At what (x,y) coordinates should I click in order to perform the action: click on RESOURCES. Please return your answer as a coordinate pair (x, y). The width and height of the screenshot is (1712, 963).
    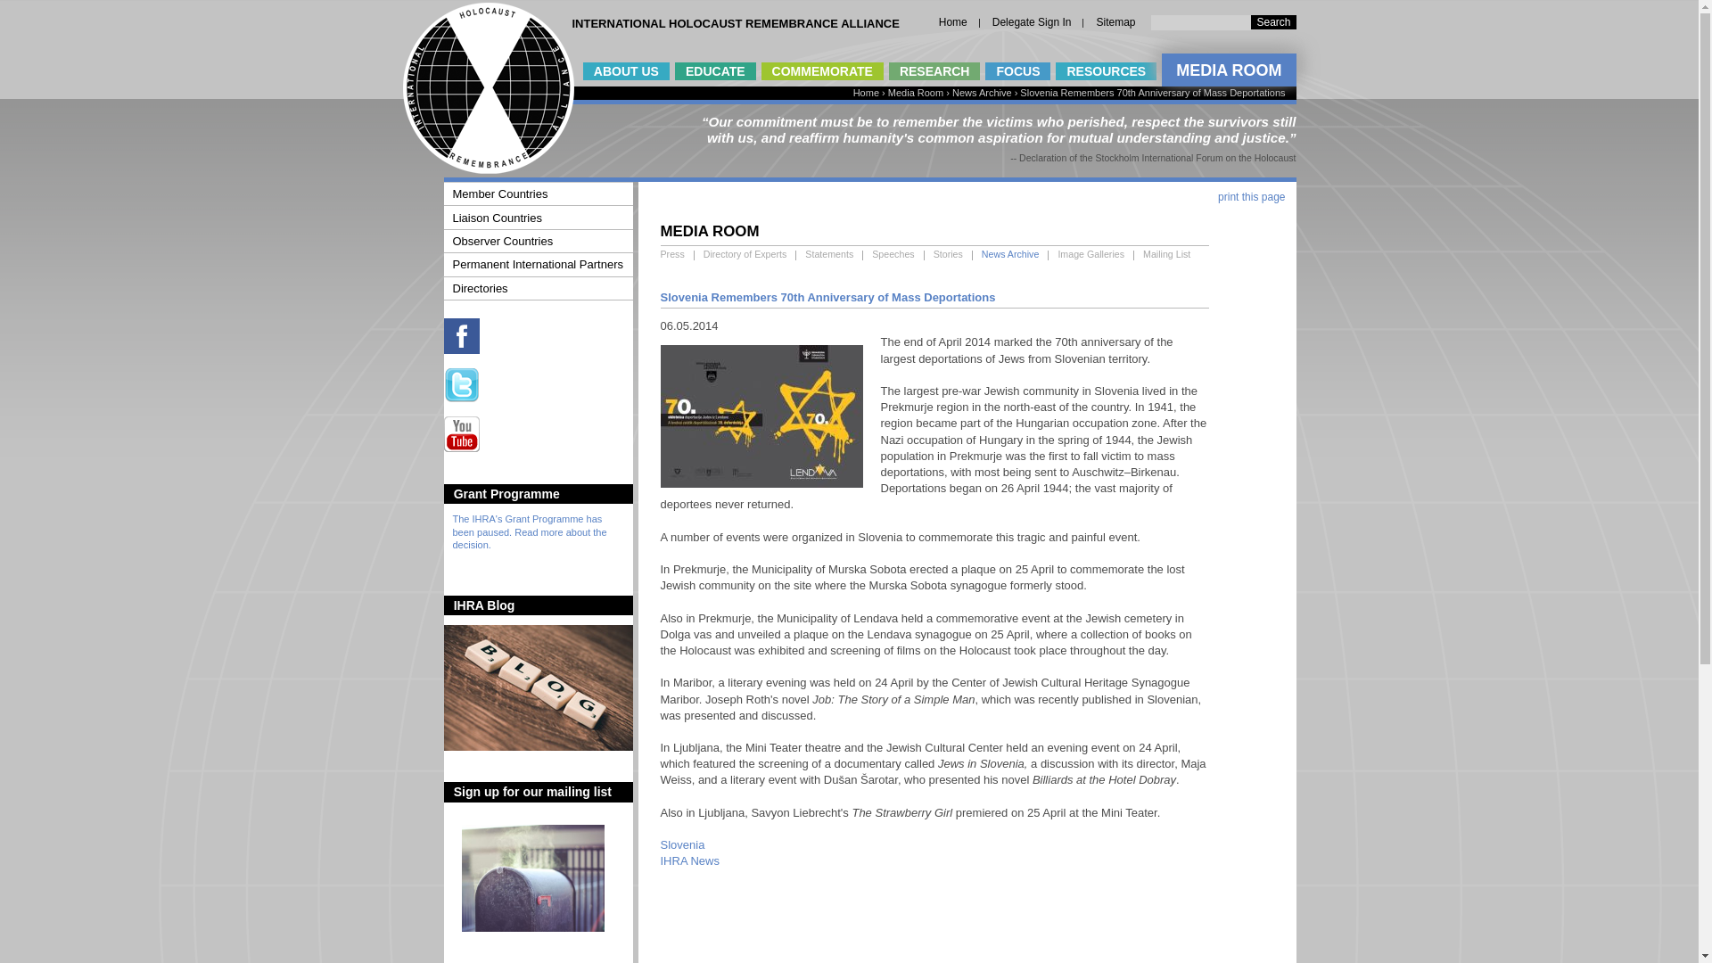
    Looking at the image, I should click on (1106, 71).